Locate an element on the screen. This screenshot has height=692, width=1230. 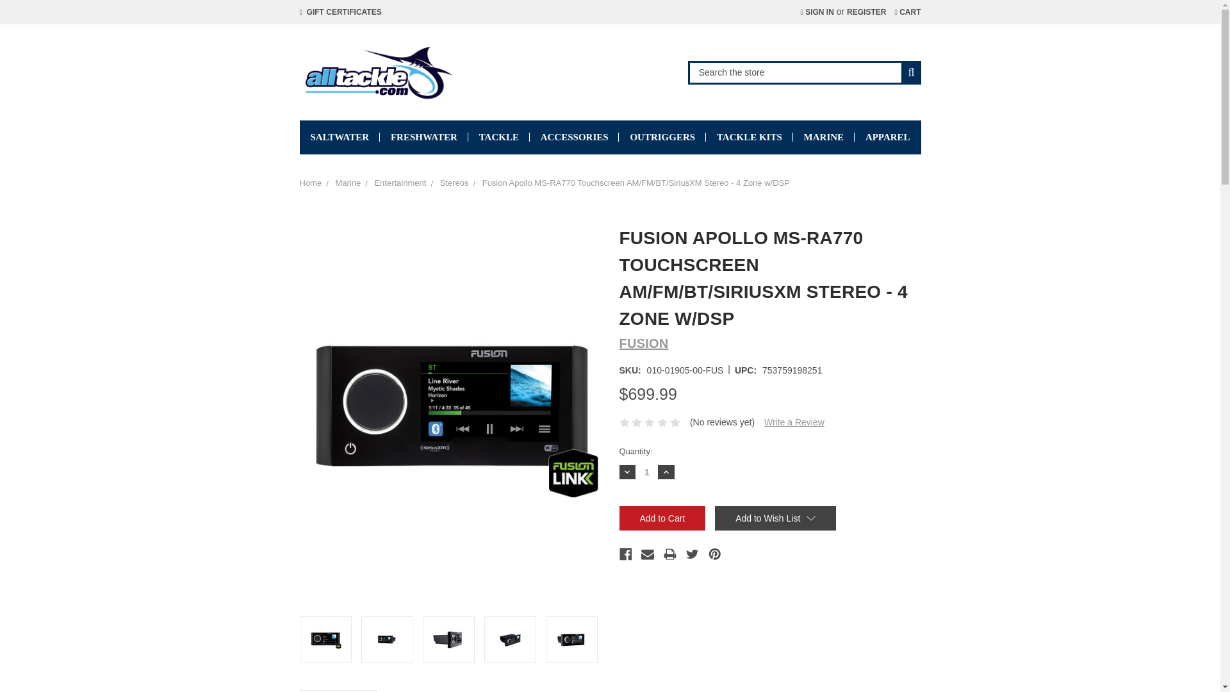
1 is located at coordinates (647, 472).